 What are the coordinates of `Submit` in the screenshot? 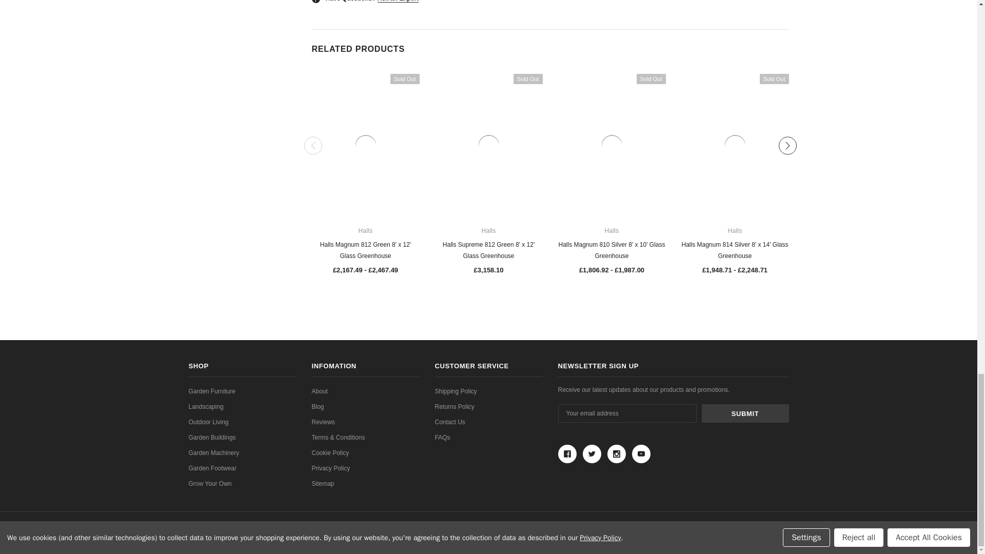 It's located at (745, 413).